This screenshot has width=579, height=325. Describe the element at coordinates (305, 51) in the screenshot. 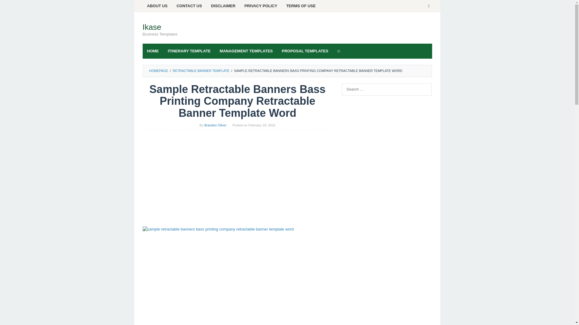

I see `PROPOSAL TEMPLATES` at that location.